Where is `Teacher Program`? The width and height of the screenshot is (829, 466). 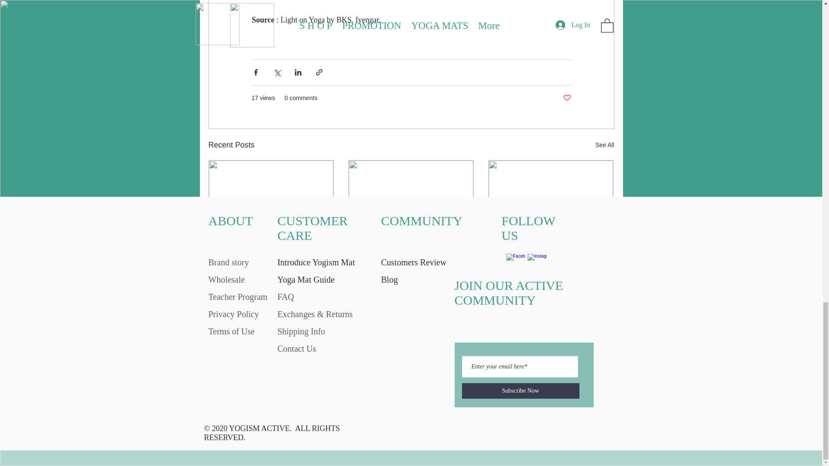
Teacher Program is located at coordinates (237, 297).